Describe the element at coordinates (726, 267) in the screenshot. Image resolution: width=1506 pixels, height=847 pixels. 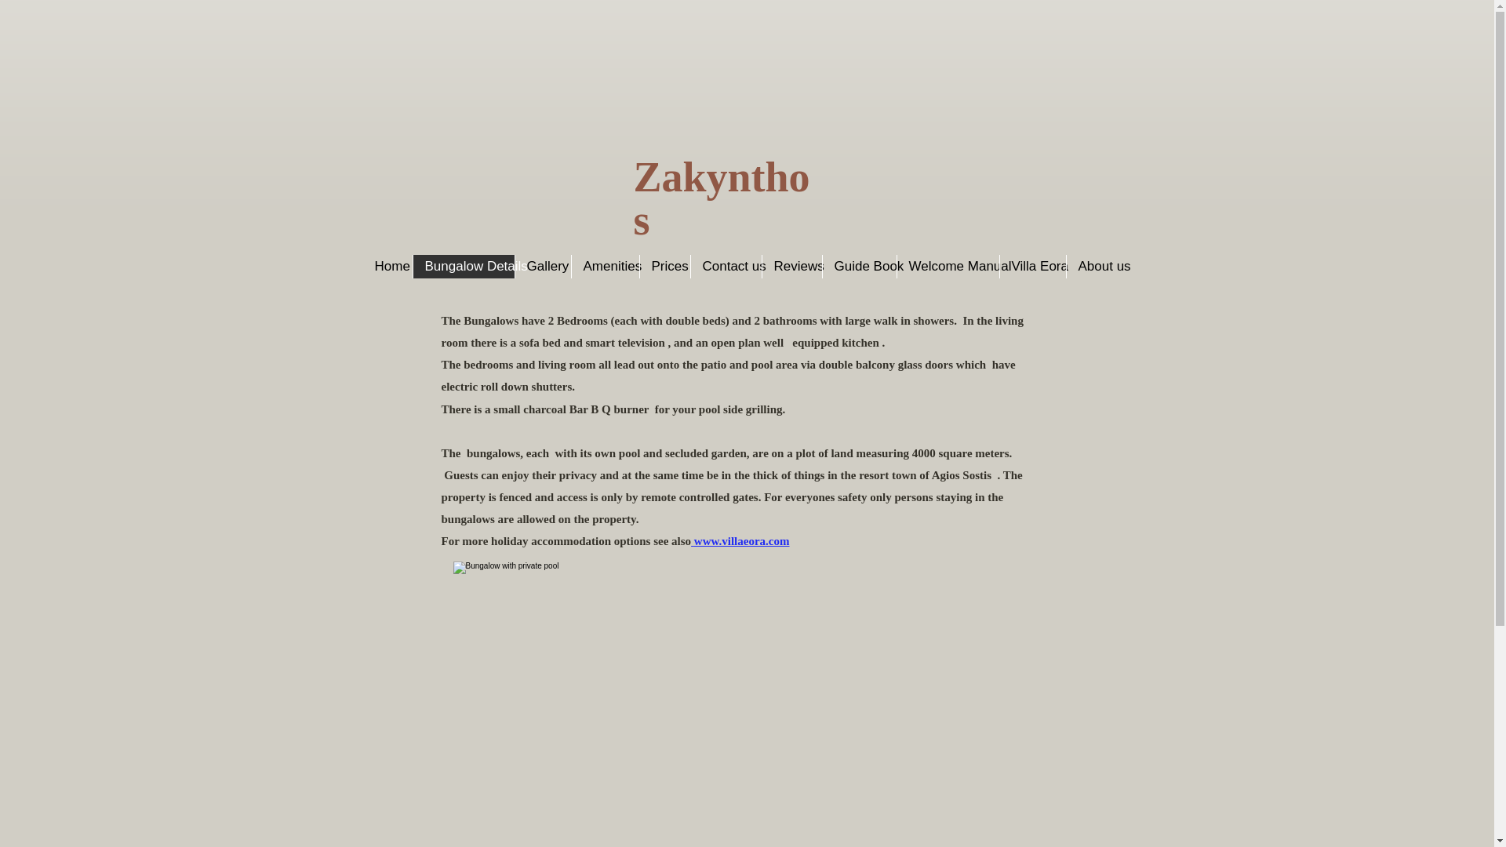
I see `Contact us` at that location.